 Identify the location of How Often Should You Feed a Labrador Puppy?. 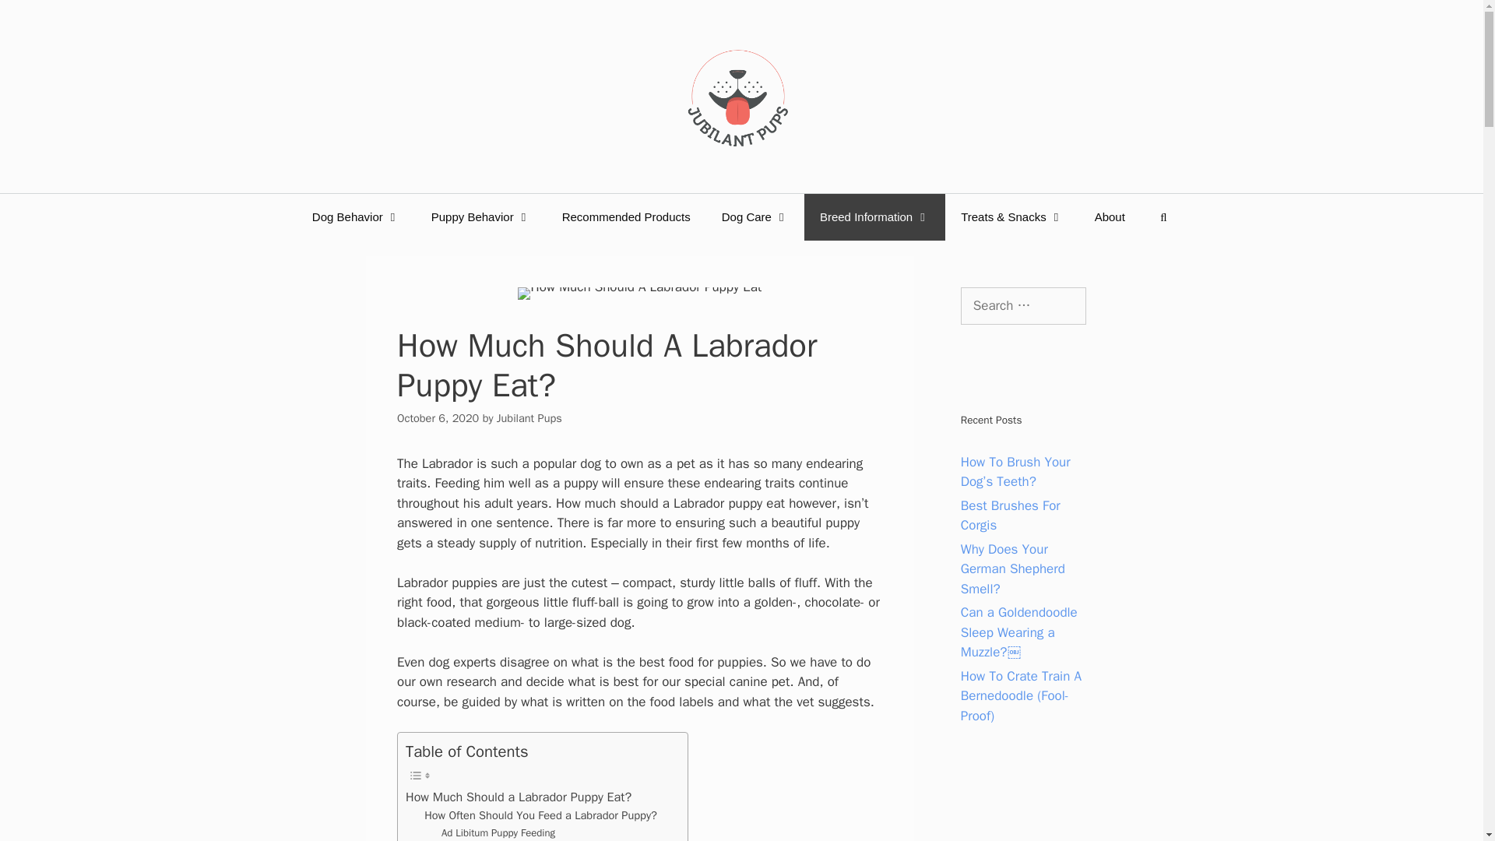
(540, 815).